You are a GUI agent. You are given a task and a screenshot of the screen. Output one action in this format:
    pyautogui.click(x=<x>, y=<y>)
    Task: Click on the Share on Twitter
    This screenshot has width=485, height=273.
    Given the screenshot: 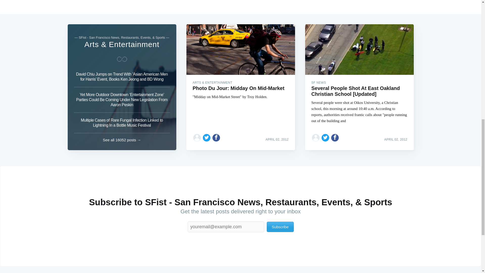 What is the action you would take?
    pyautogui.click(x=207, y=138)
    